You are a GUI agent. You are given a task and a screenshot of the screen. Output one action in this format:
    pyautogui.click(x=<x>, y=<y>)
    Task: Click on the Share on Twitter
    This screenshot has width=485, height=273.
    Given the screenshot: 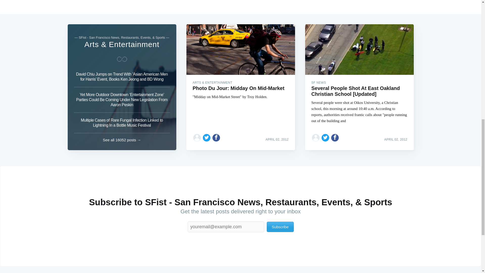 What is the action you would take?
    pyautogui.click(x=207, y=138)
    